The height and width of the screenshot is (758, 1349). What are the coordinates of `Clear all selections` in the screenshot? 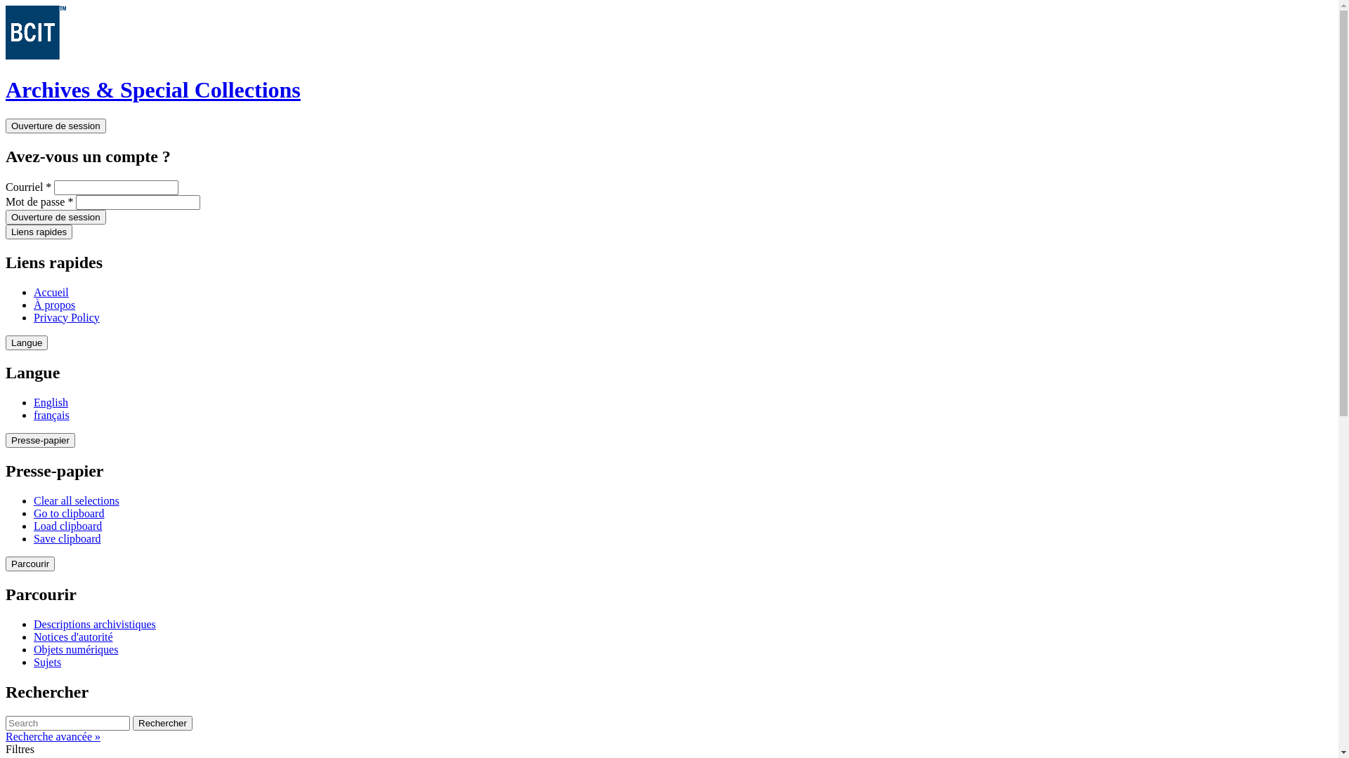 It's located at (77, 501).